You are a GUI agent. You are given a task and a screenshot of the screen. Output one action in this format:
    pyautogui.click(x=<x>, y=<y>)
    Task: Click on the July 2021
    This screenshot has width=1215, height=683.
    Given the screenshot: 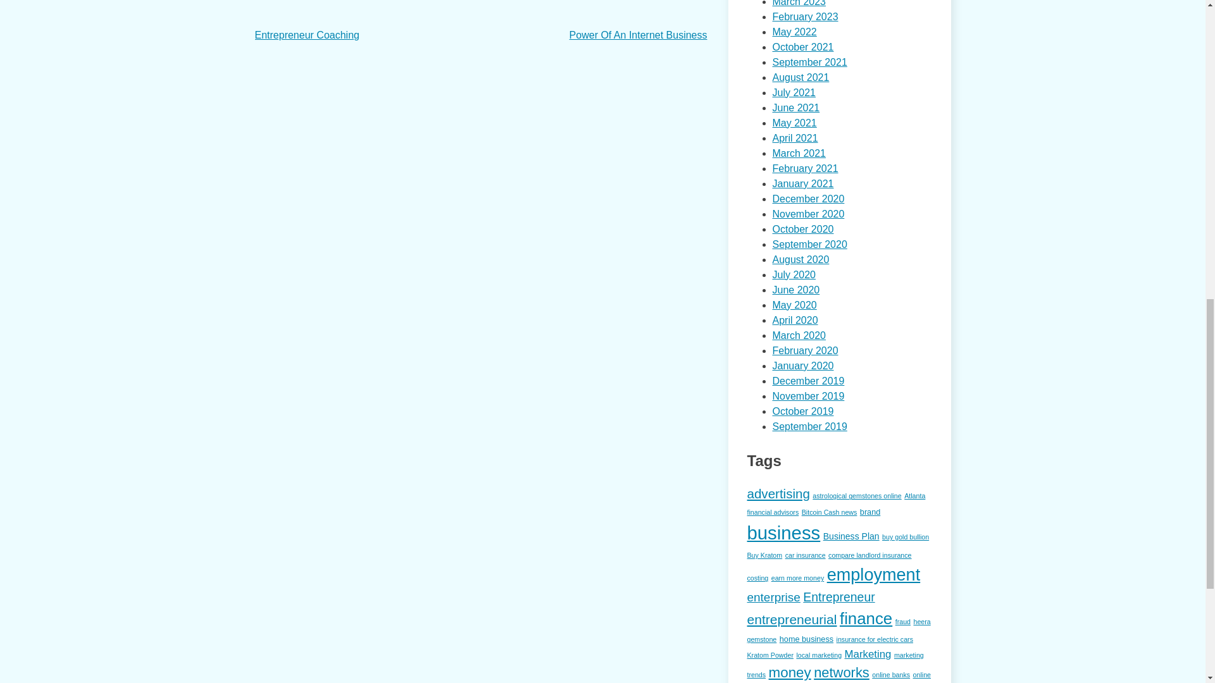 What is the action you would take?
    pyautogui.click(x=794, y=92)
    